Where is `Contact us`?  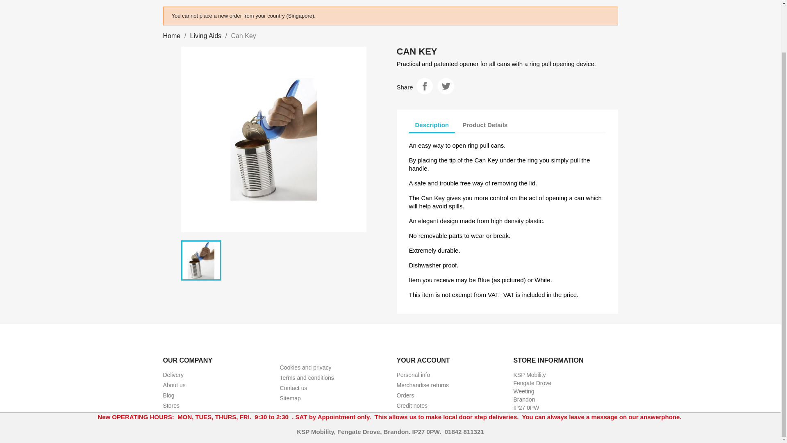
Contact us is located at coordinates (293, 388).